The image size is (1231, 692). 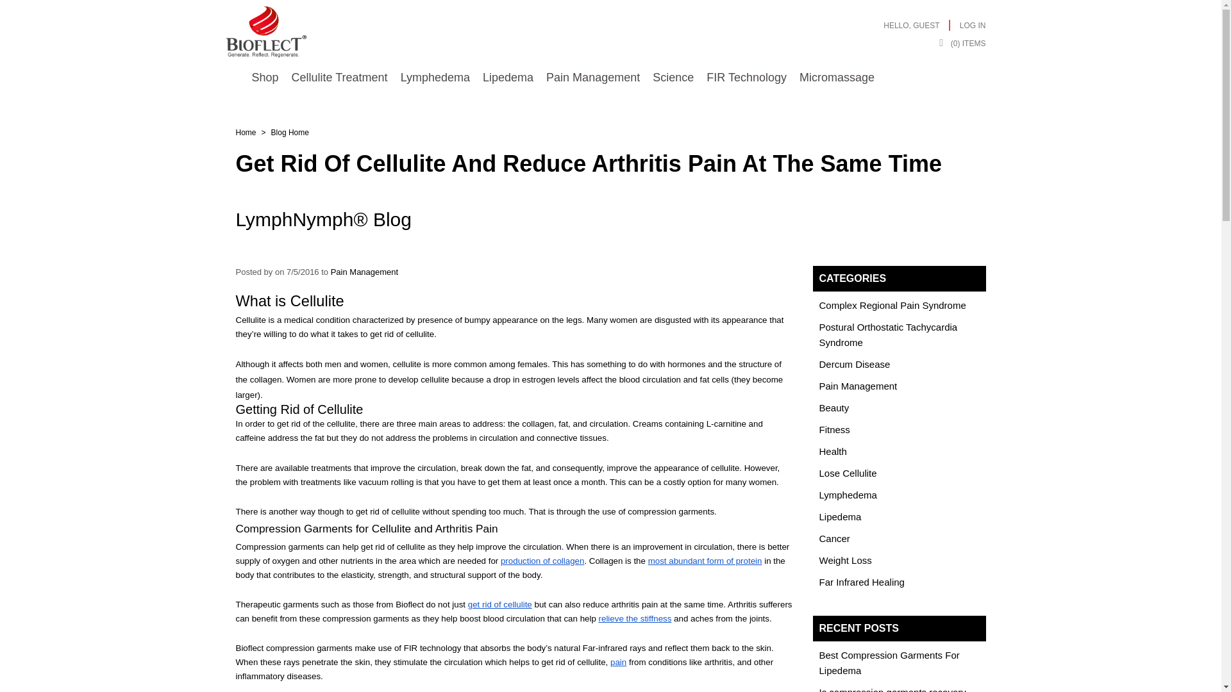 What do you see at coordinates (340, 78) in the screenshot?
I see `Cellulite Treatment` at bounding box center [340, 78].